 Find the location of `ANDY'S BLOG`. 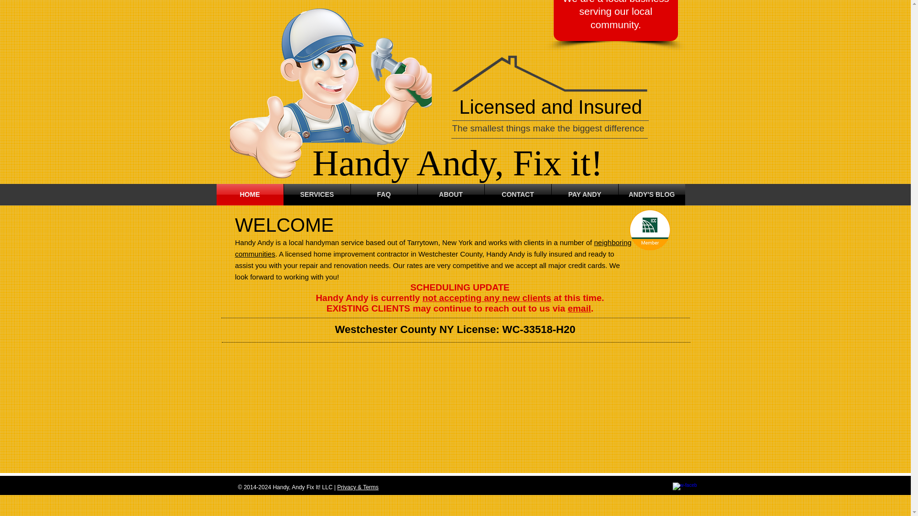

ANDY'S BLOG is located at coordinates (652, 194).